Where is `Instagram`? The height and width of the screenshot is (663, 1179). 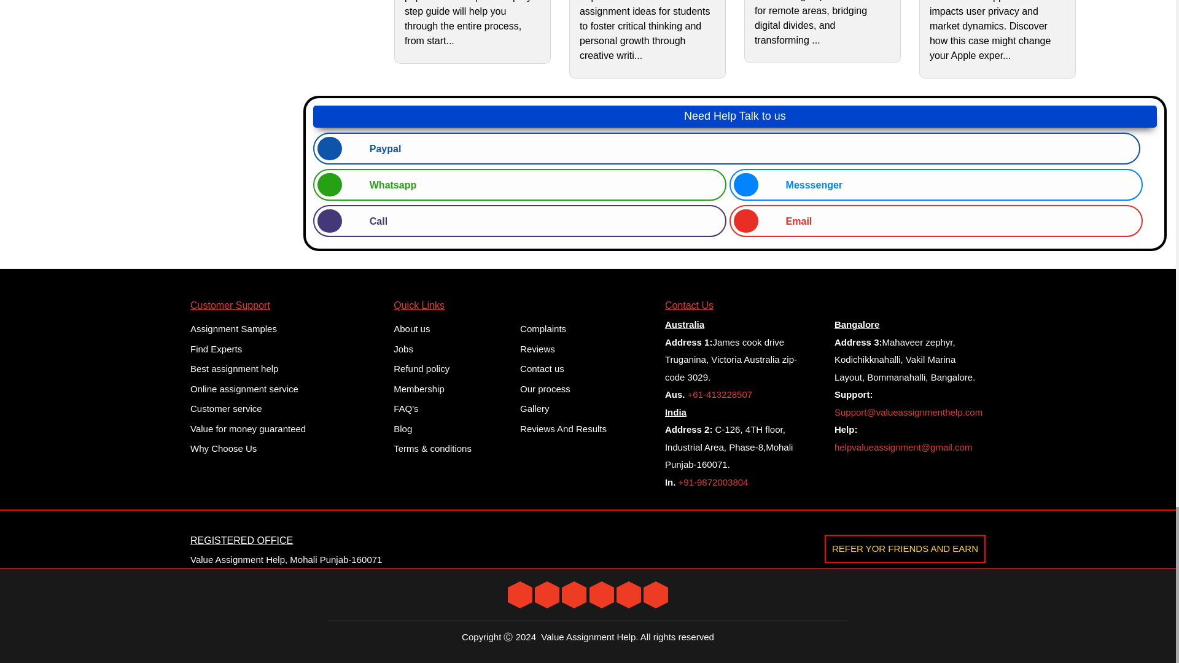 Instagram is located at coordinates (602, 594).